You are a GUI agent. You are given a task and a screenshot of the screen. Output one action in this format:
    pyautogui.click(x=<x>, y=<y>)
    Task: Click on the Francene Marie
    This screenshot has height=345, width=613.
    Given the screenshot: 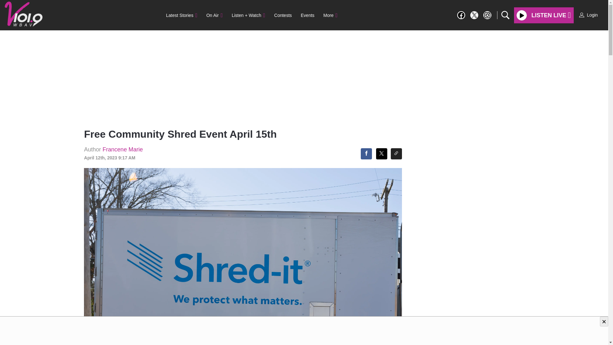 What is the action you would take?
    pyautogui.click(x=123, y=149)
    